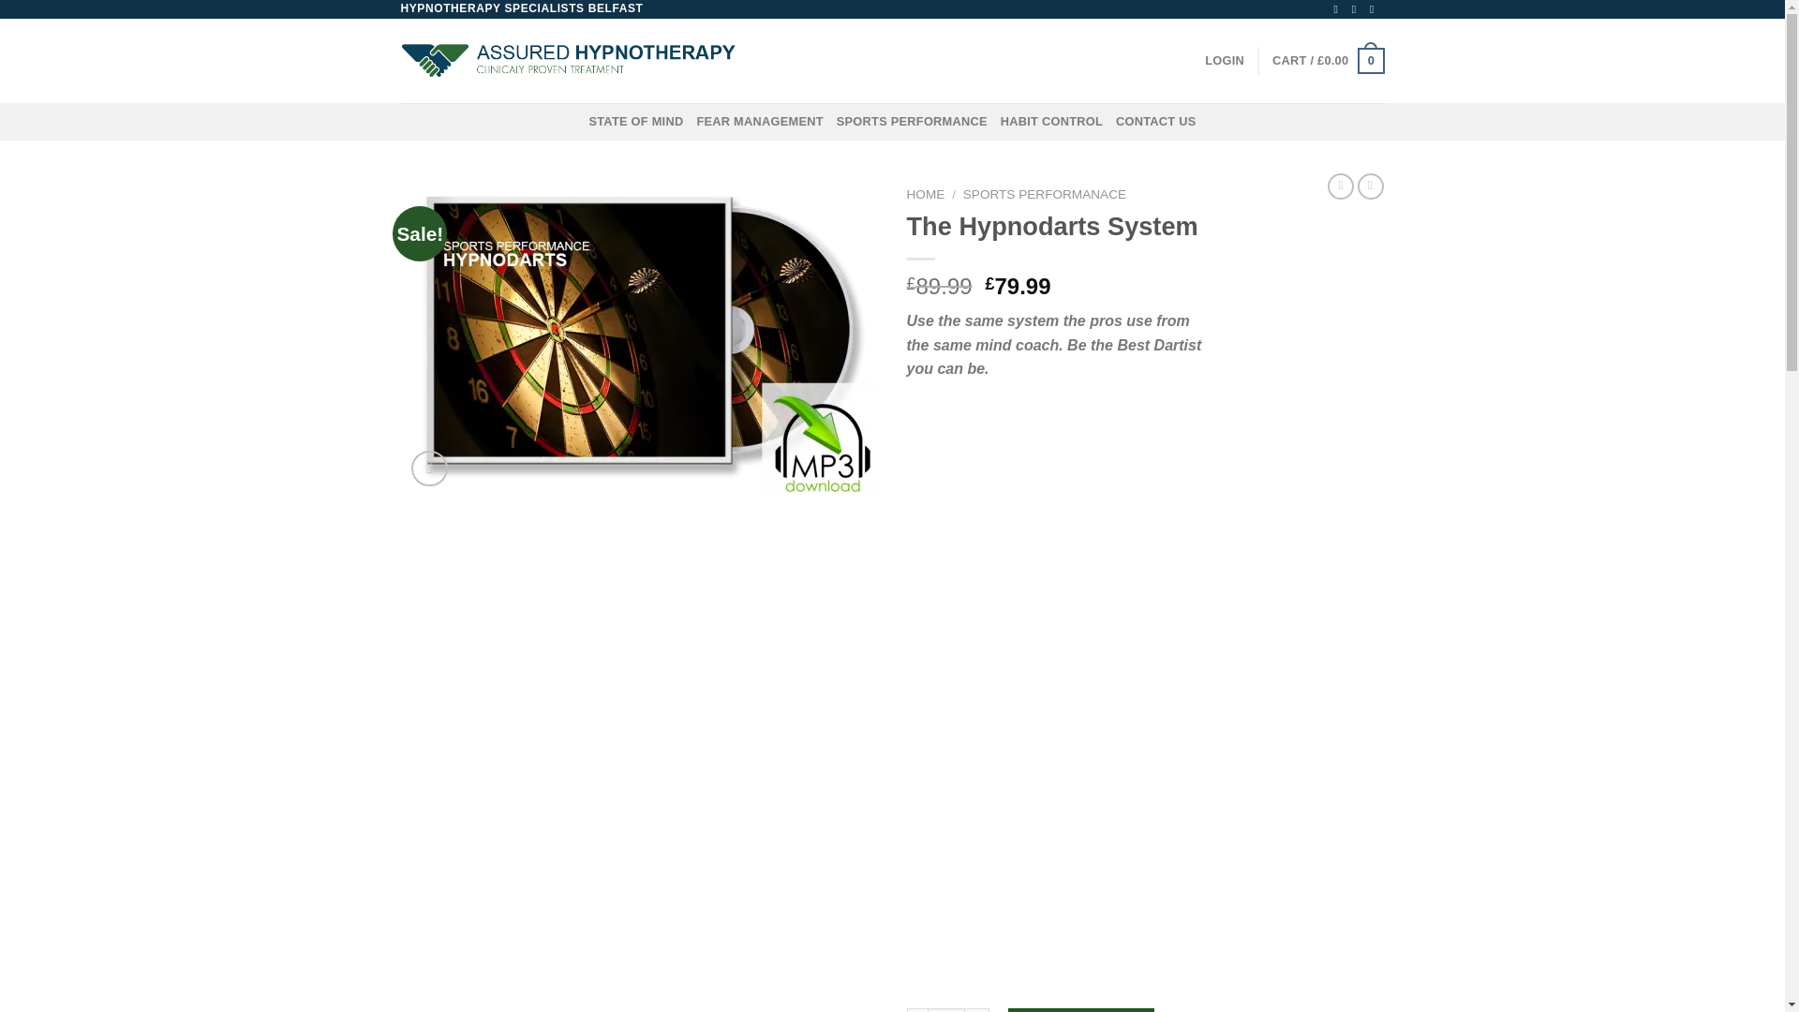  Describe the element at coordinates (1327, 60) in the screenshot. I see `Cart` at that location.